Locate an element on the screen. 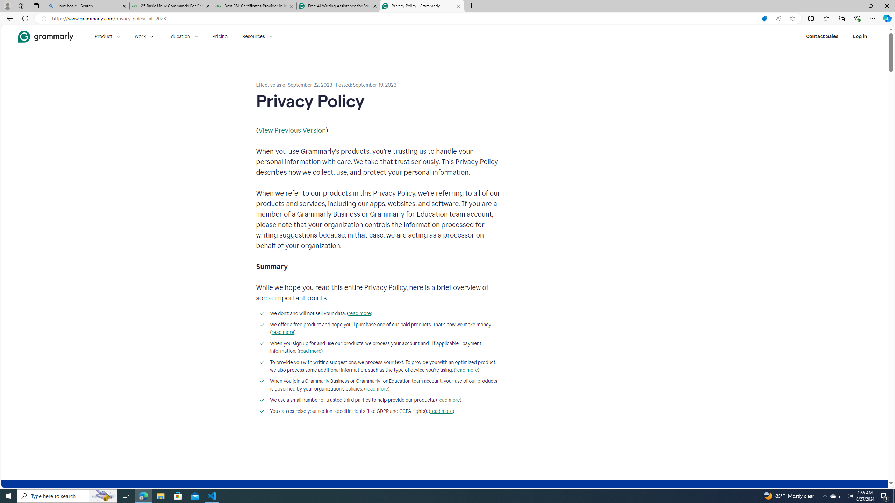 This screenshot has height=503, width=895. 25 Basic Linux Commands For Beginners - GeeksforGeeks is located at coordinates (171, 6).